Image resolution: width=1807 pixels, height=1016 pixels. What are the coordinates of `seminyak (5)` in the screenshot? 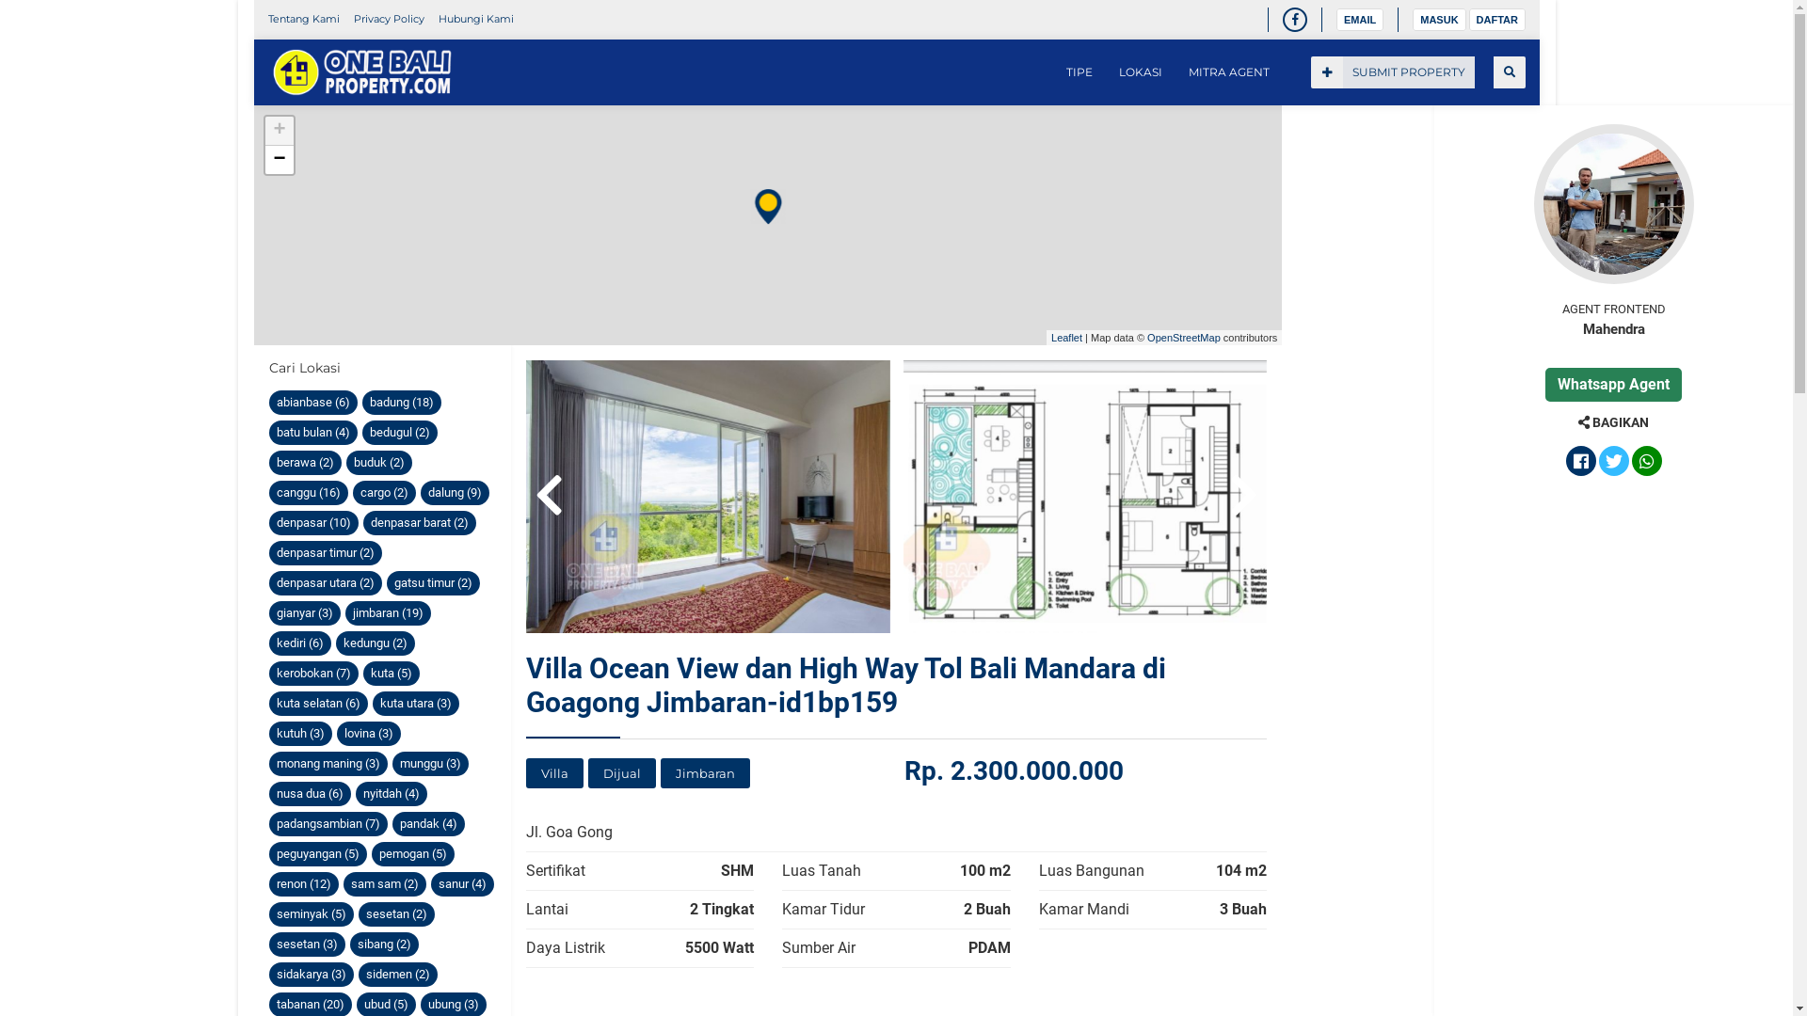 It's located at (312, 914).